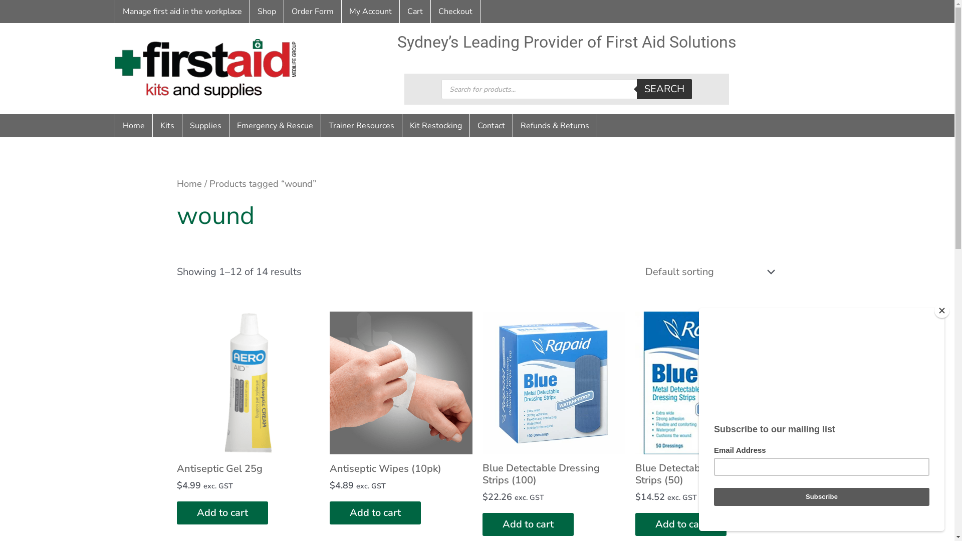 This screenshot has width=962, height=541. Describe the element at coordinates (375, 513) in the screenshot. I see `Add to cart` at that location.